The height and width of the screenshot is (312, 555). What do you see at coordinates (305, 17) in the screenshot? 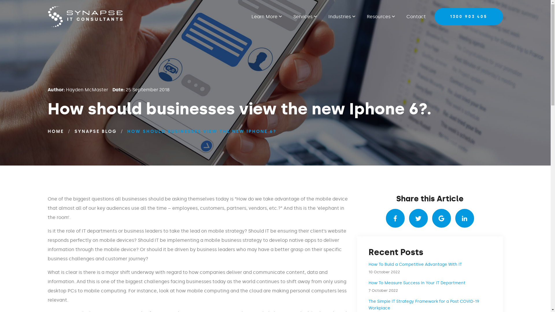
I see `Services` at bounding box center [305, 17].